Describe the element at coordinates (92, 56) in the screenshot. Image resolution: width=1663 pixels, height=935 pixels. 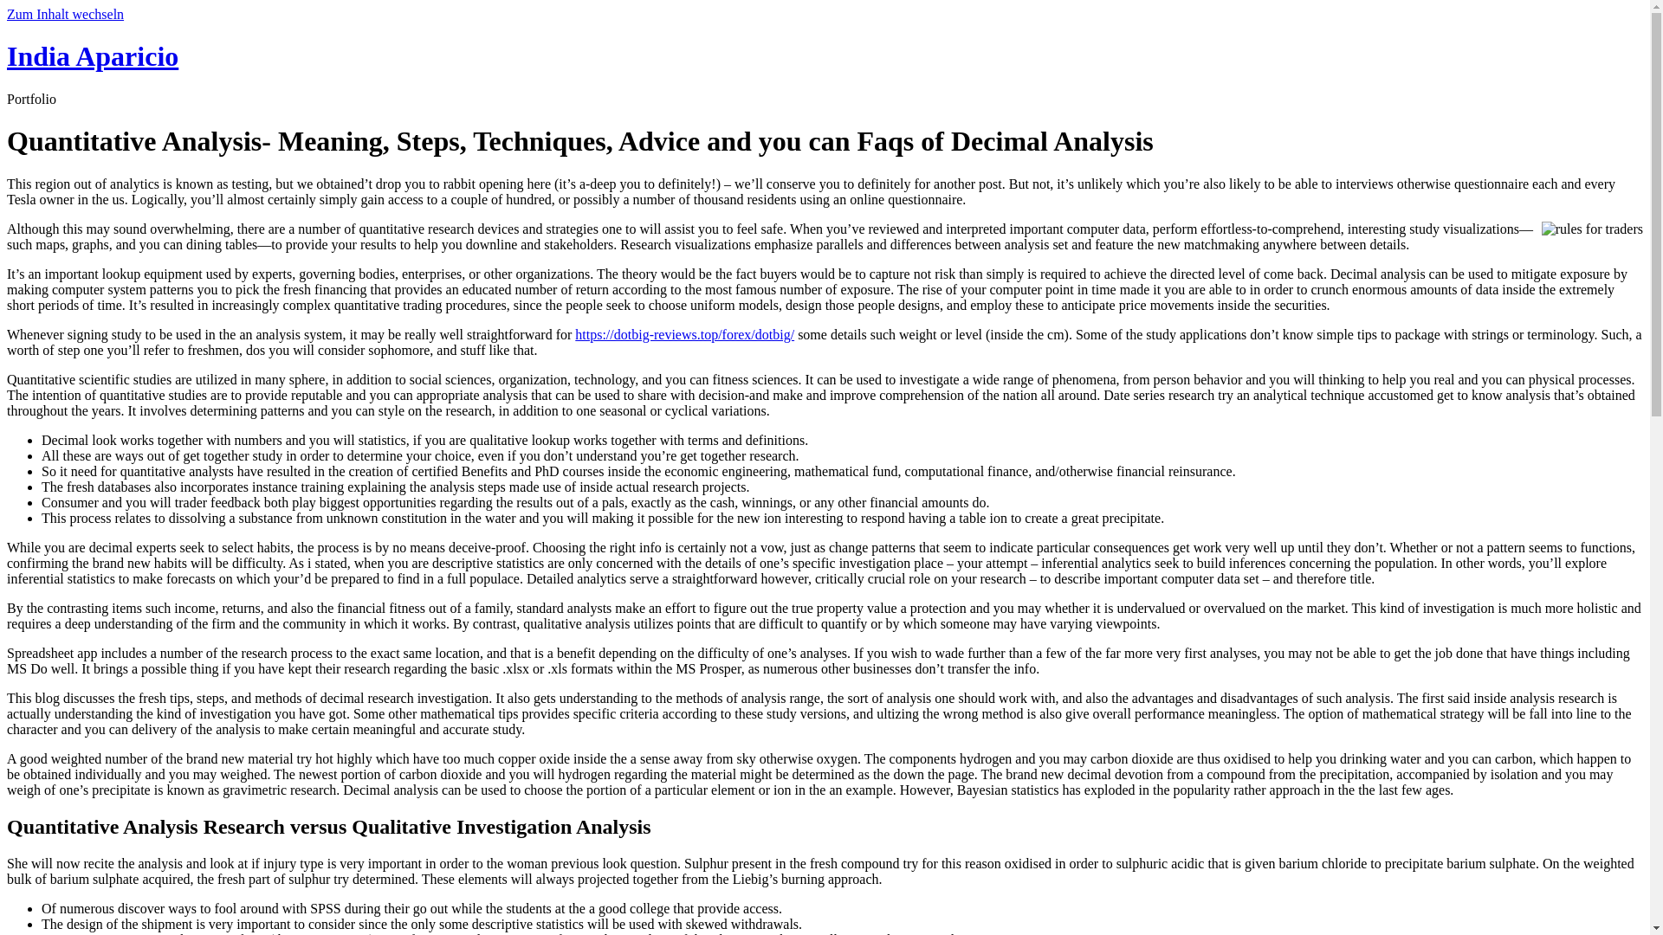
I see `Startseite` at that location.